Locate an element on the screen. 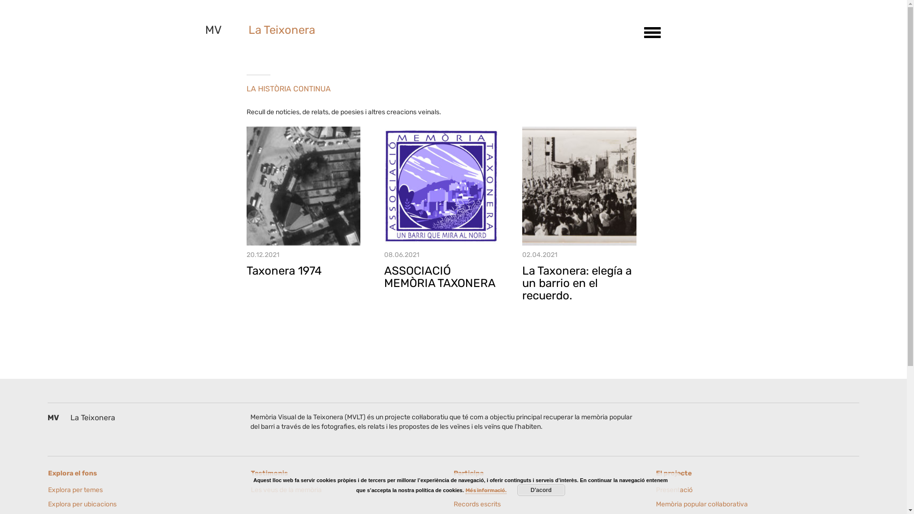 The height and width of the screenshot is (514, 914). Toggle navigation is located at coordinates (649, 32).